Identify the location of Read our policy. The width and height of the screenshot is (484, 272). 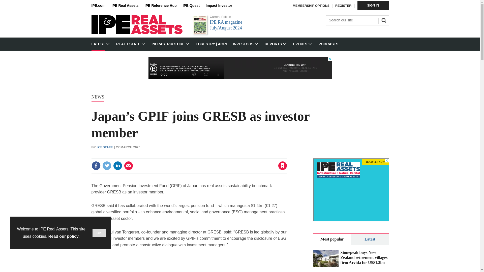
(64, 236).